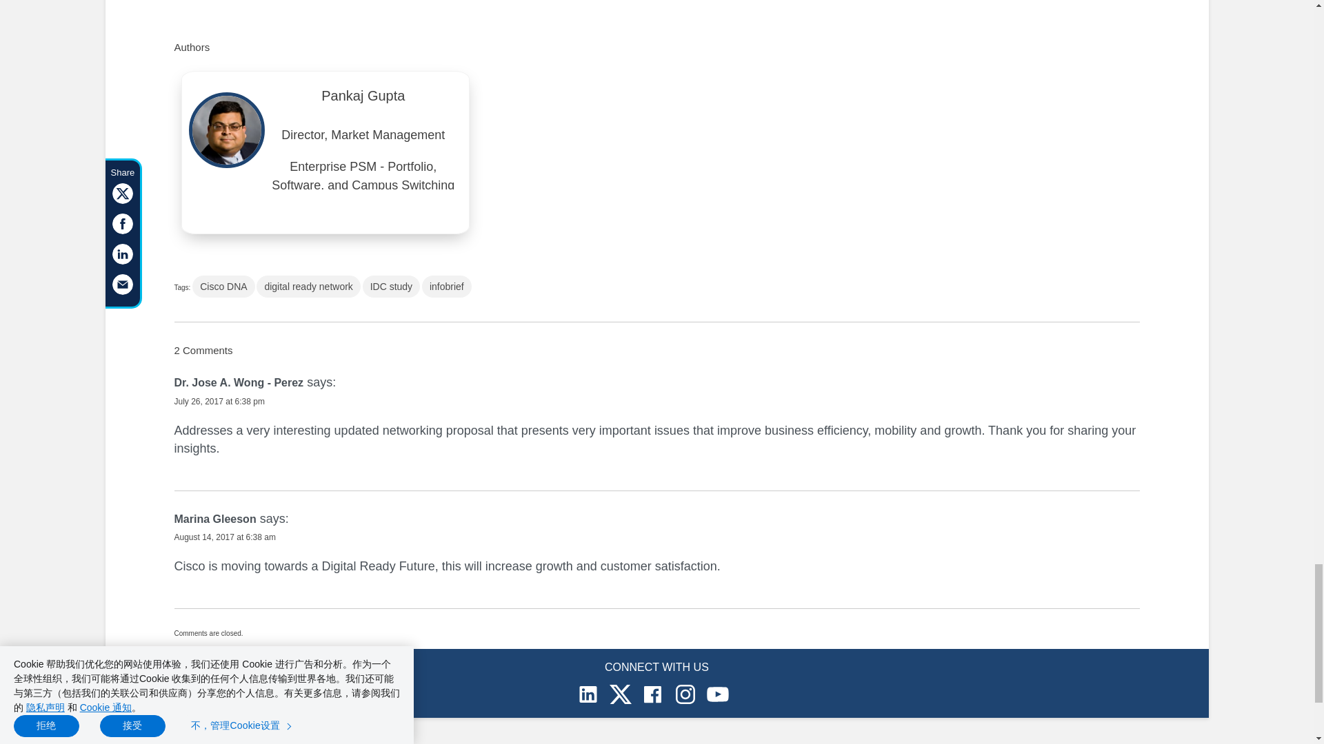 The height and width of the screenshot is (744, 1324). Describe the element at coordinates (363, 99) in the screenshot. I see `Pankaj Gupta` at that location.